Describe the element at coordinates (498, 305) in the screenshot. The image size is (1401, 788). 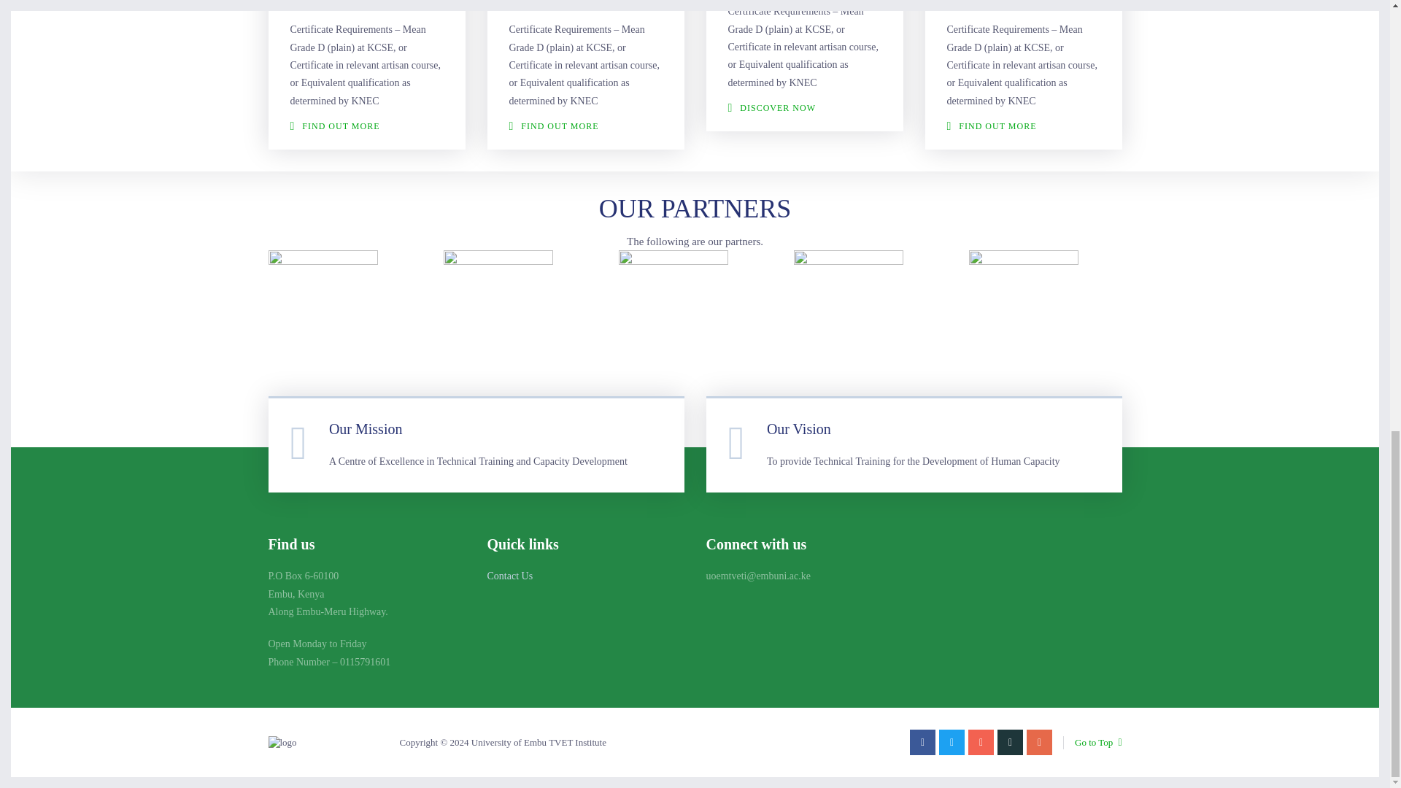
I see `KICD` at that location.